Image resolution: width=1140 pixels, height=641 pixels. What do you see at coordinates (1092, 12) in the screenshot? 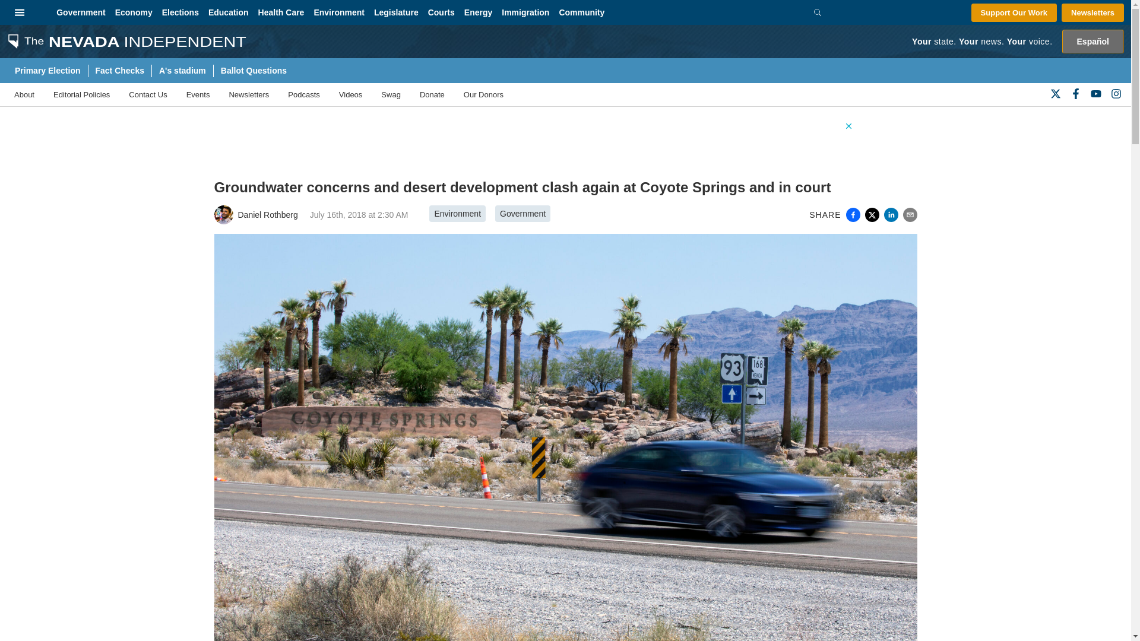
I see `Newsletters` at bounding box center [1092, 12].